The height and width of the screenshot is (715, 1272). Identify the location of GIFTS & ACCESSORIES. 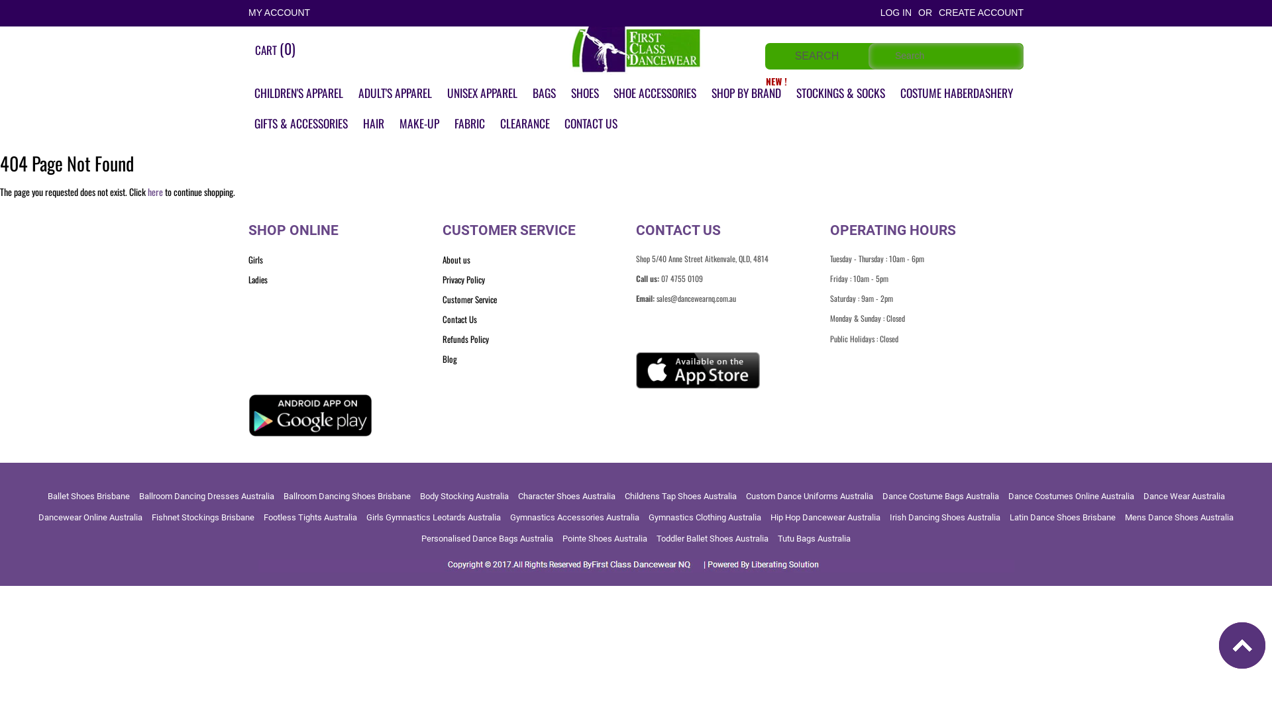
(301, 124).